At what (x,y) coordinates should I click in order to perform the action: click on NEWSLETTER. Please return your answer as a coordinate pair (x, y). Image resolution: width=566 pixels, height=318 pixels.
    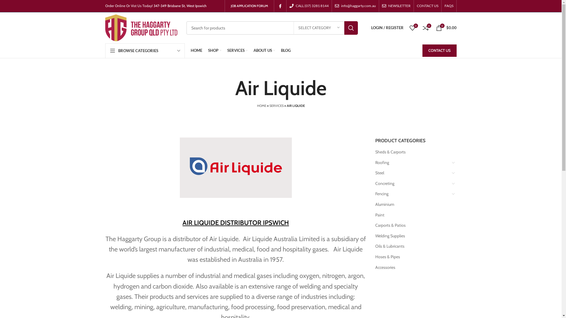
    Looking at the image, I should click on (396, 6).